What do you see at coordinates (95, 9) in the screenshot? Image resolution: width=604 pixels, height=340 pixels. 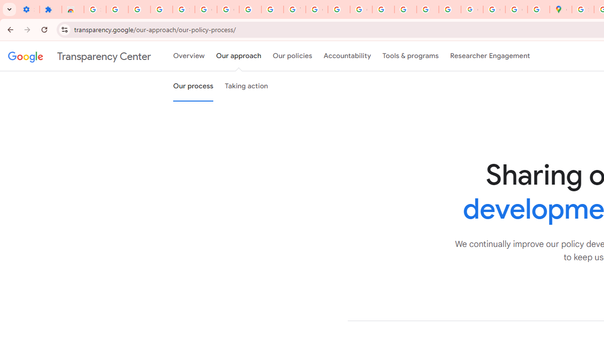 I see `Sign in - Google Accounts` at bounding box center [95, 9].